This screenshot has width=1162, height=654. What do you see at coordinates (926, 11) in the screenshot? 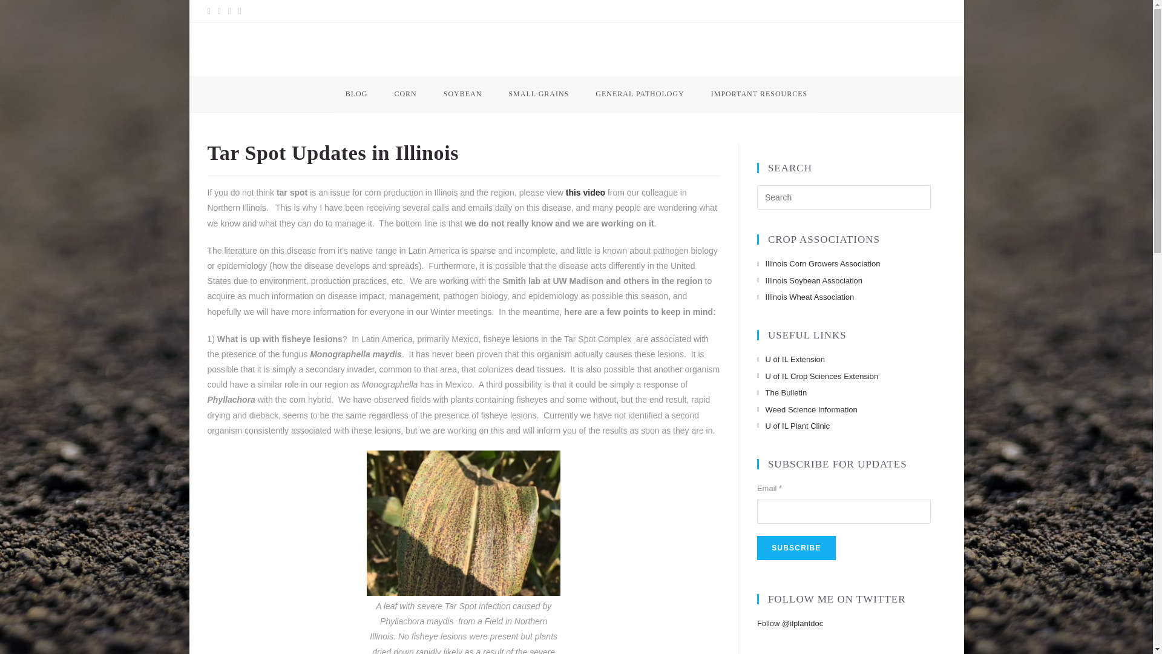
I see `Contact` at bounding box center [926, 11].